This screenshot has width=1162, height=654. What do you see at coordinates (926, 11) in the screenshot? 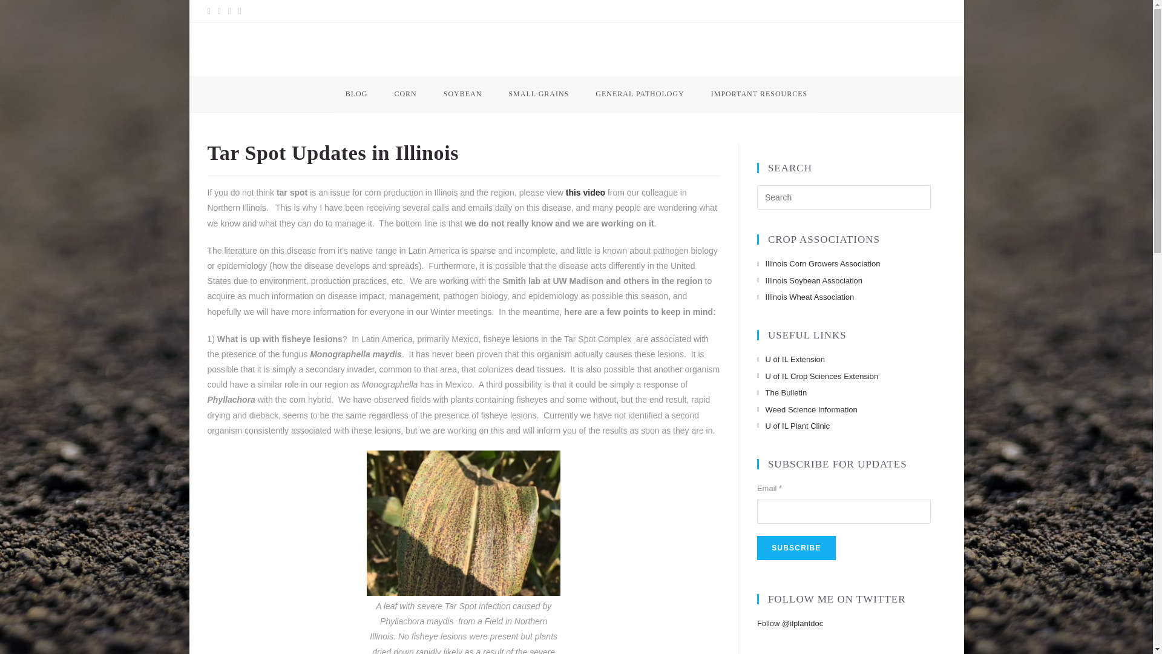
I see `Contact` at bounding box center [926, 11].